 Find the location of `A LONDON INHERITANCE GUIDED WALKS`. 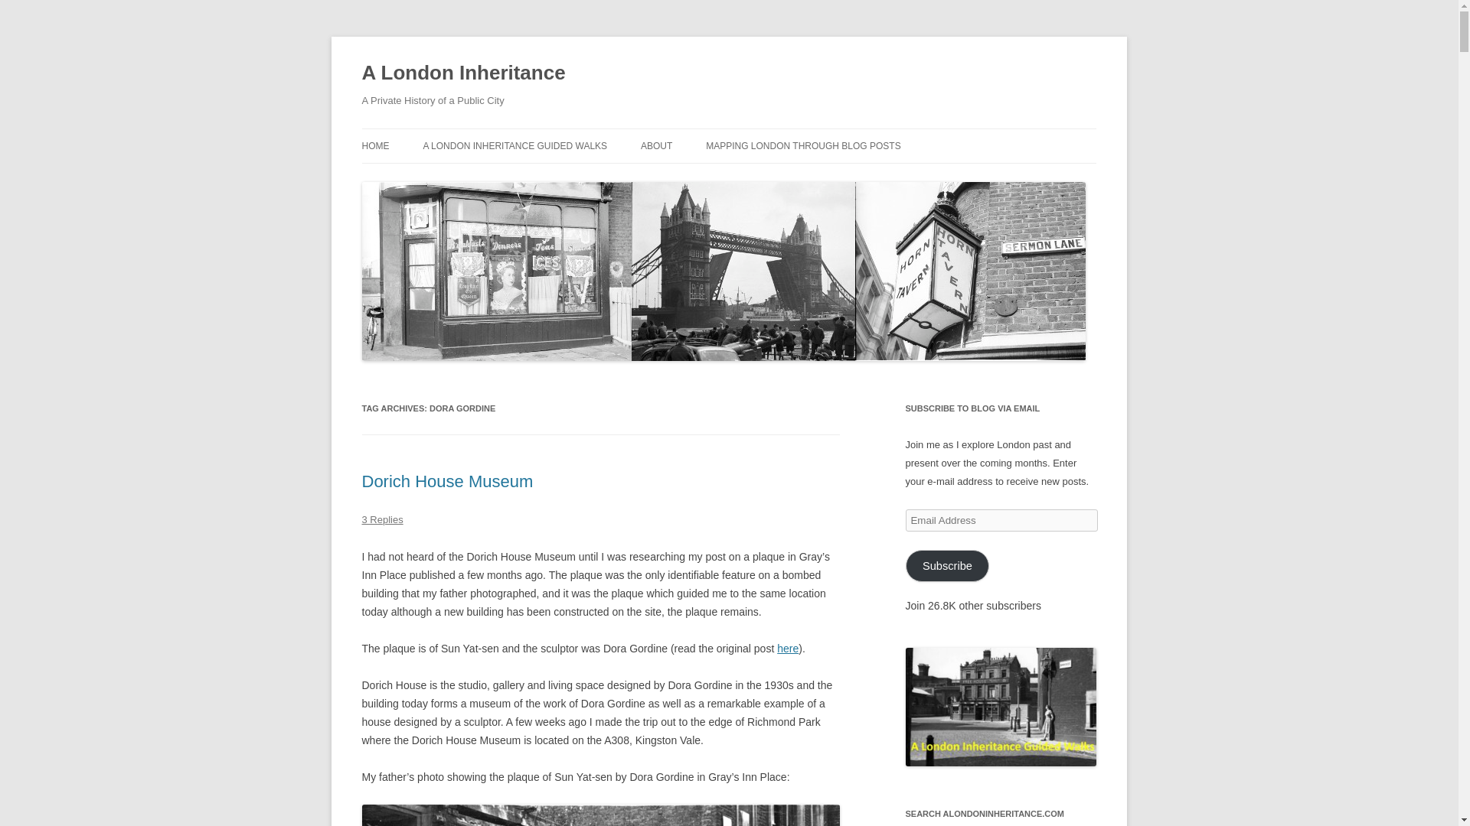

A LONDON INHERITANCE GUIDED WALKS is located at coordinates (514, 145).